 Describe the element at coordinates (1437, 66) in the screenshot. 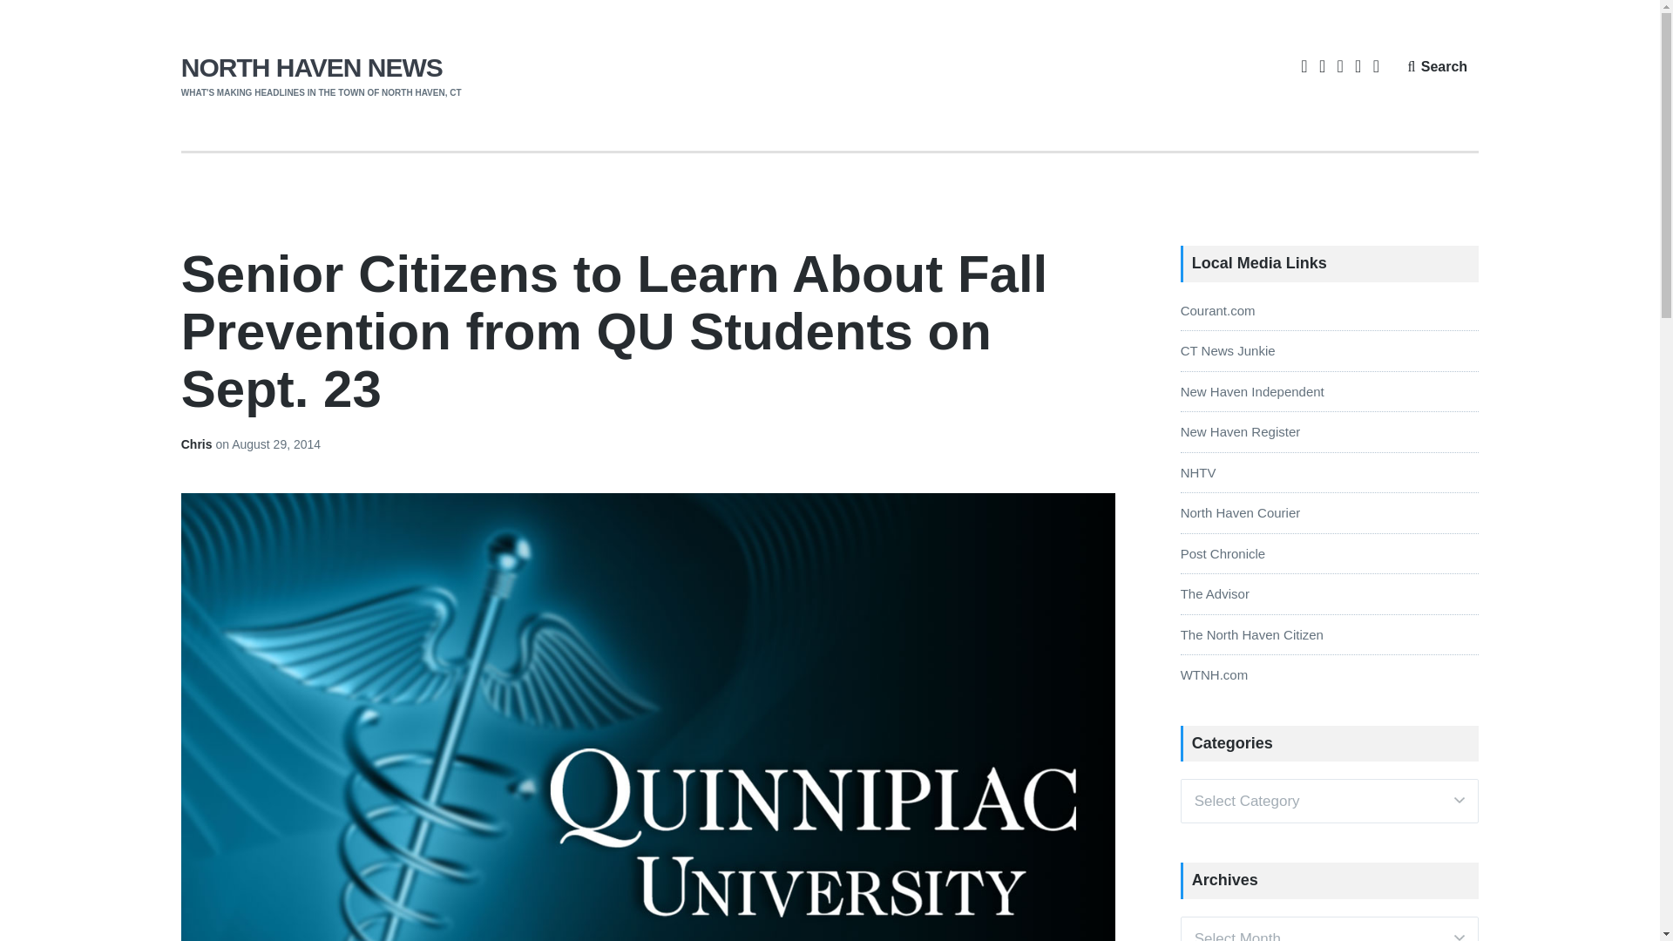

I see `Search` at that location.